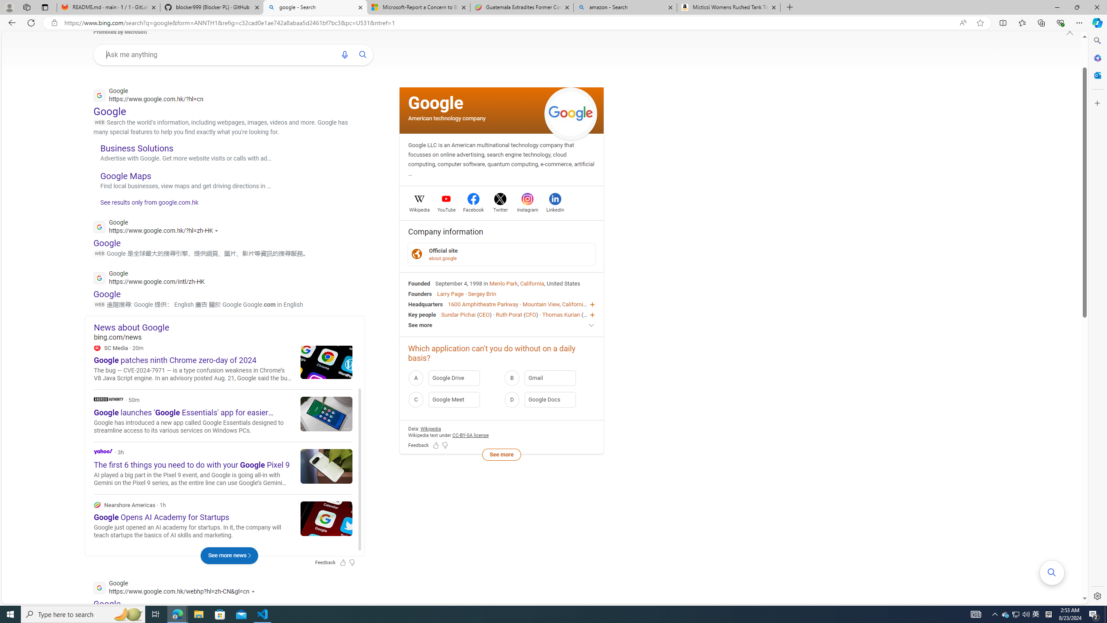 The width and height of the screenshot is (1107, 623). I want to click on Ask me anything, so click(217, 55).